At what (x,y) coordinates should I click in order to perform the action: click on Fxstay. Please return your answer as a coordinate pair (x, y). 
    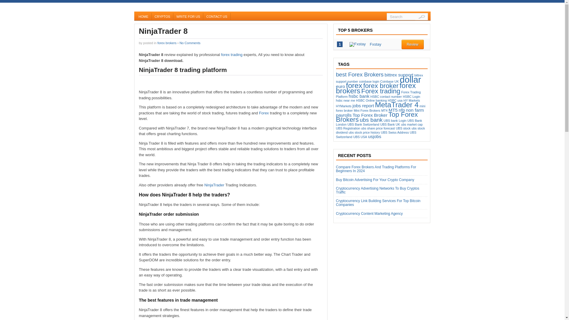
    Looking at the image, I should click on (375, 44).